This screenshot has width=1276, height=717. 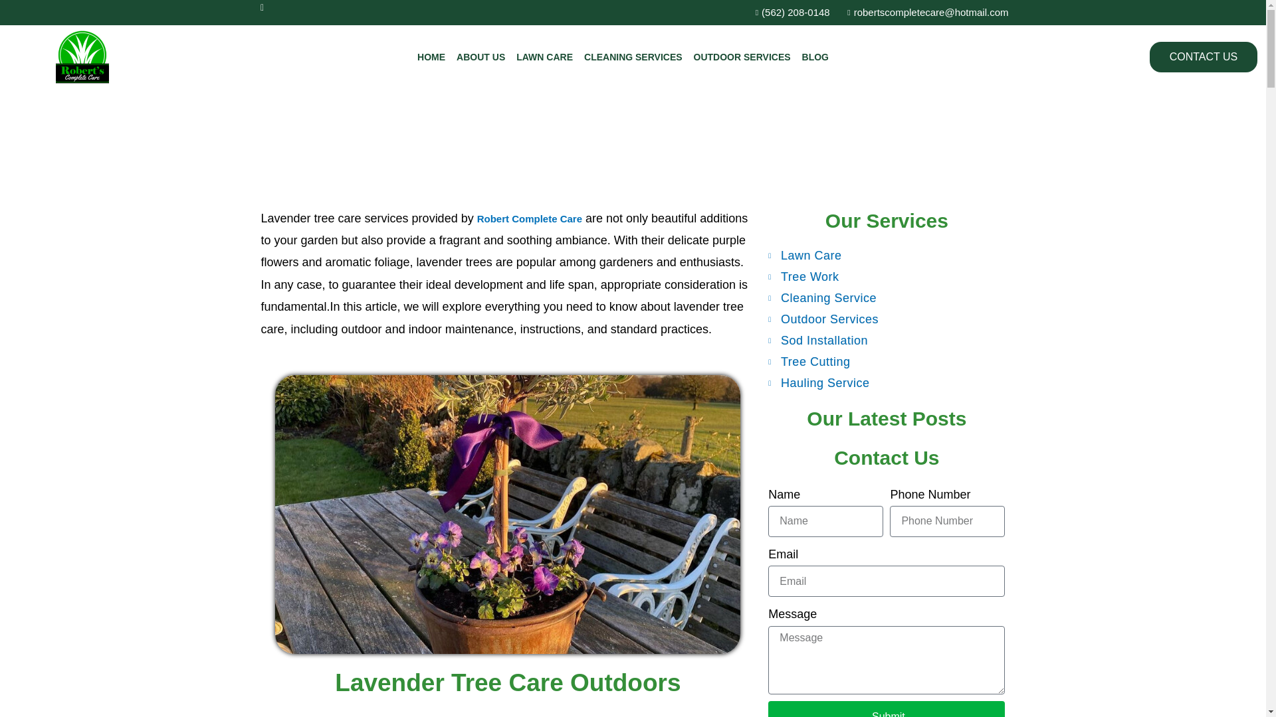 I want to click on ABOUT US, so click(x=481, y=57).